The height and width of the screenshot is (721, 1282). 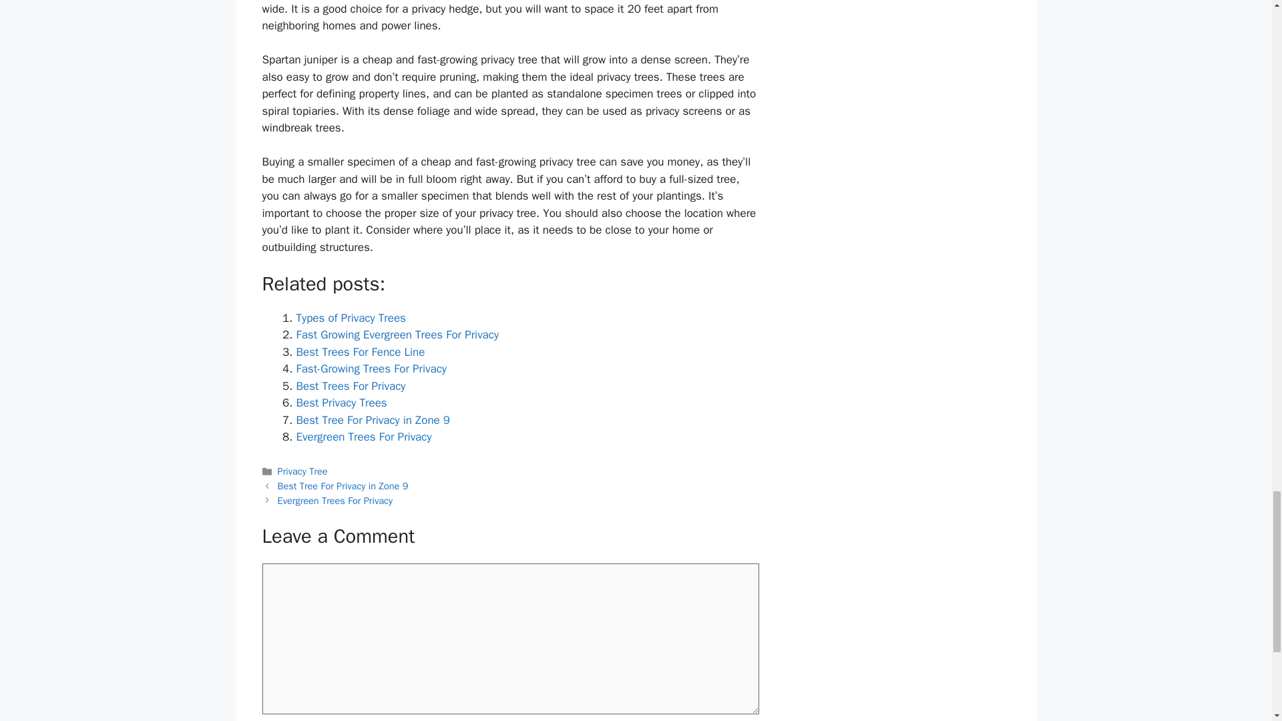 I want to click on Fast-Growing Trees For Privacy, so click(x=371, y=369).